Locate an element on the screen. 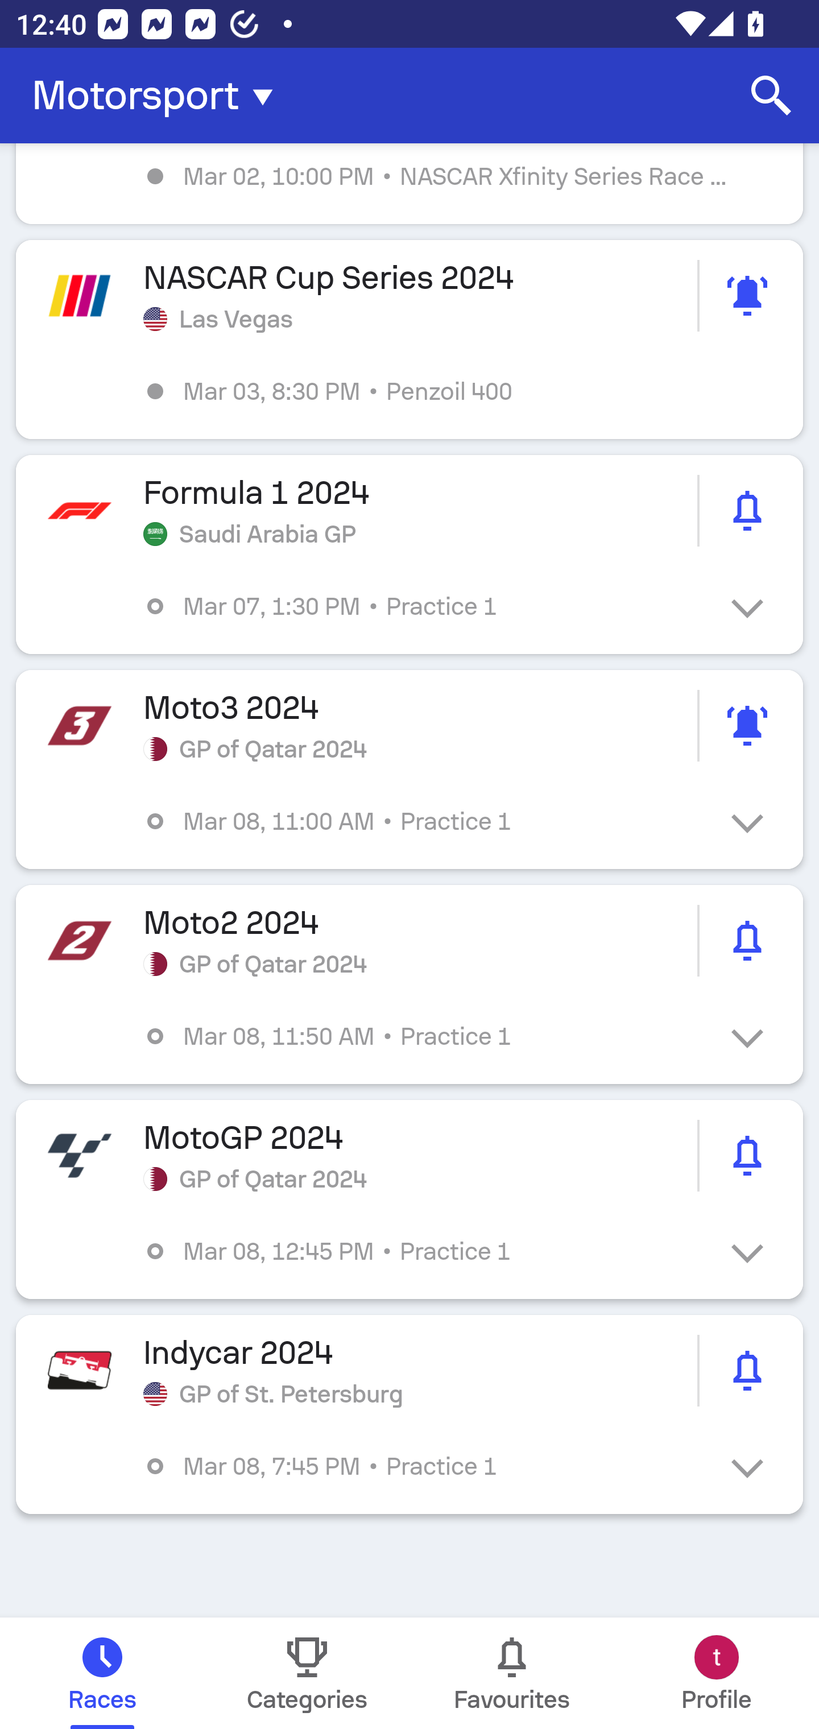 The height and width of the screenshot is (1729, 819). Motorsport is located at coordinates (159, 96).